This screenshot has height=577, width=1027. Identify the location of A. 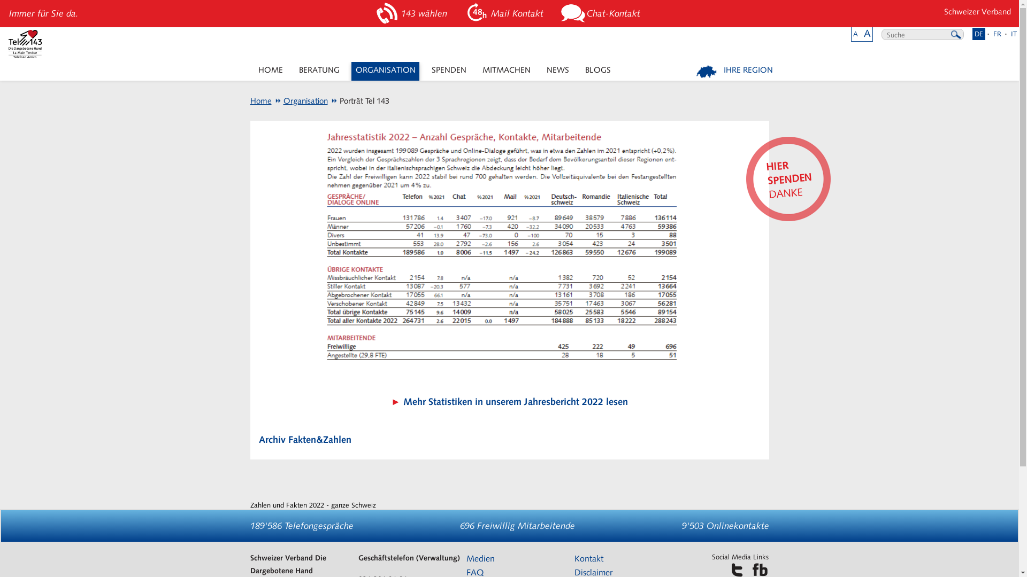
(856, 34).